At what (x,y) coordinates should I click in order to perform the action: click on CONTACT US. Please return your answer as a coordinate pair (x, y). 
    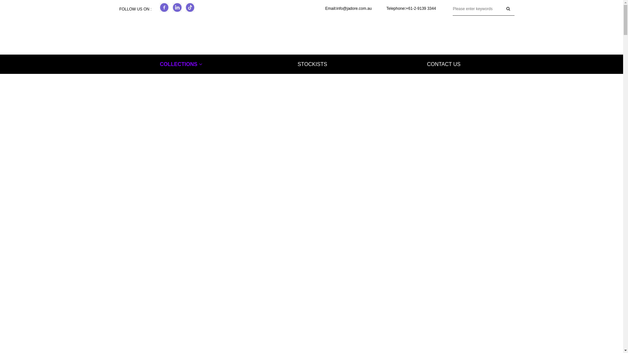
    Looking at the image, I should click on (444, 64).